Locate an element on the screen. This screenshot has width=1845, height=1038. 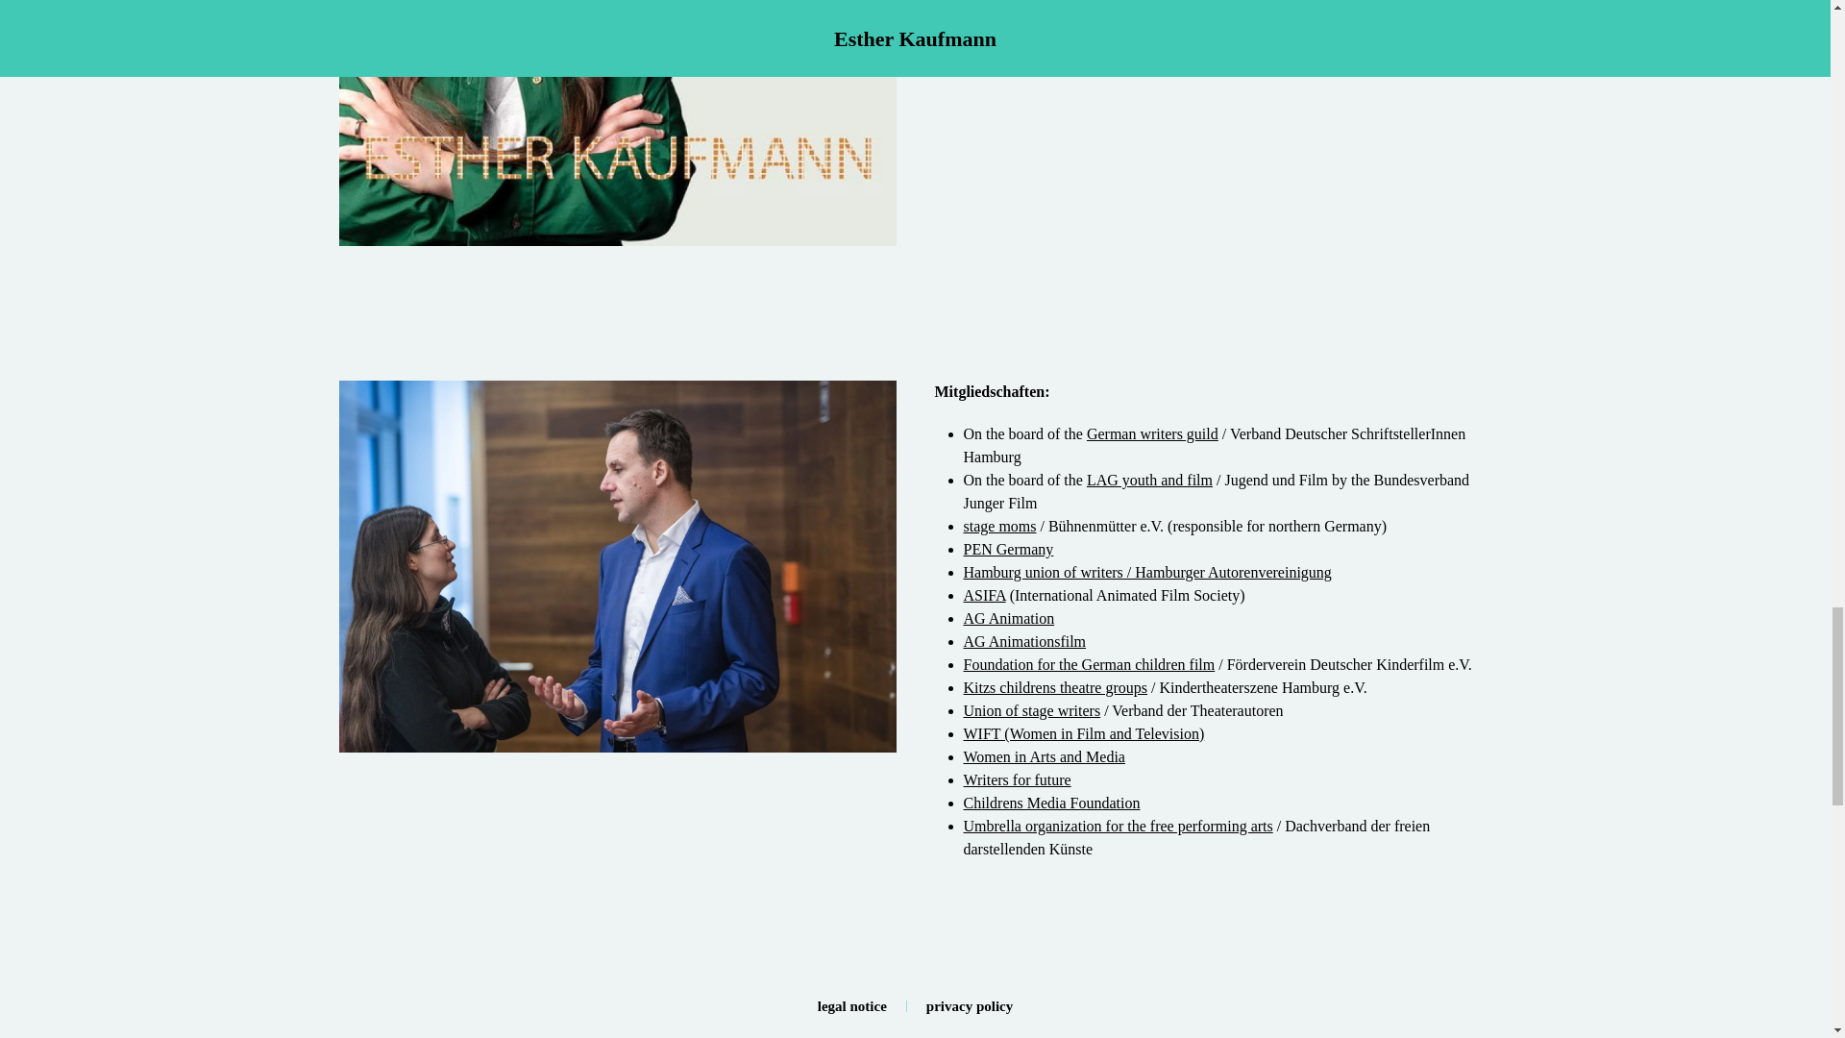
German writers guild is located at coordinates (1151, 433).